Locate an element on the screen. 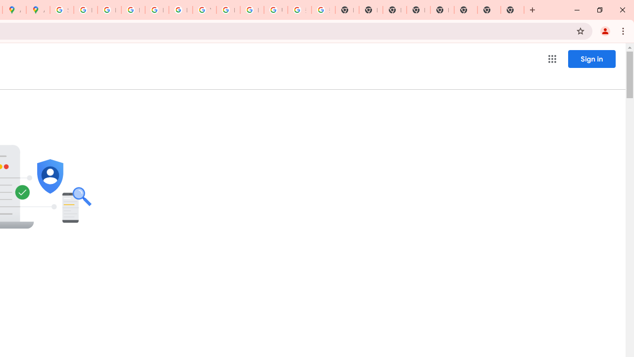 This screenshot has height=357, width=634. New Tab is located at coordinates (512, 10).